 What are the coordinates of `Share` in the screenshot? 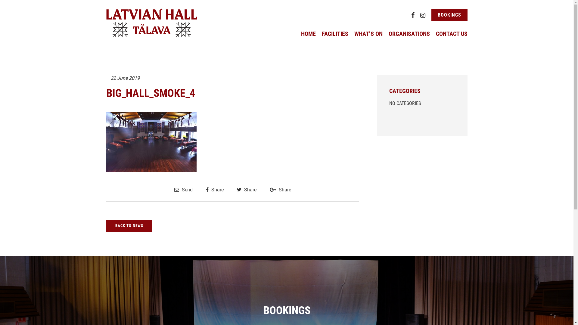 It's located at (246, 190).